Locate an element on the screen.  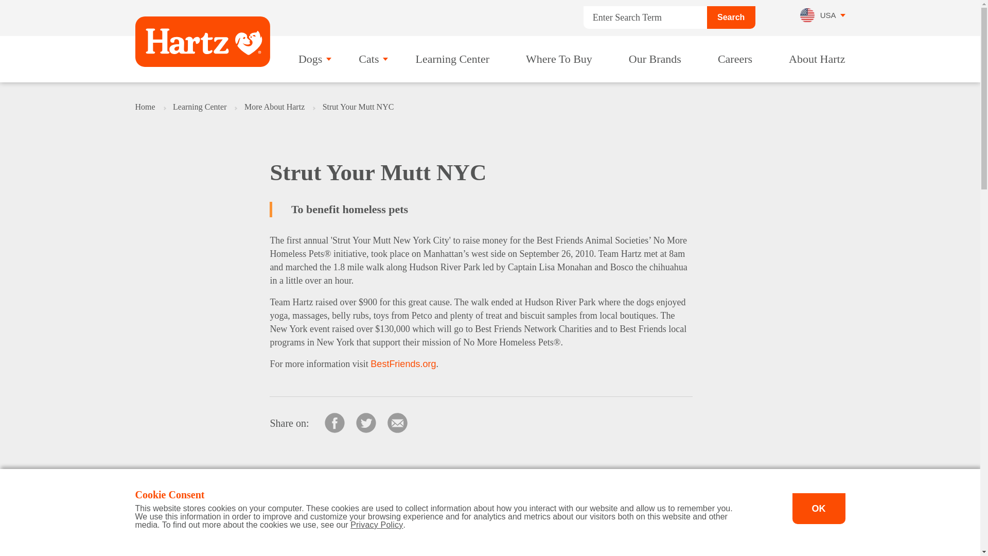
Search is located at coordinates (731, 18).